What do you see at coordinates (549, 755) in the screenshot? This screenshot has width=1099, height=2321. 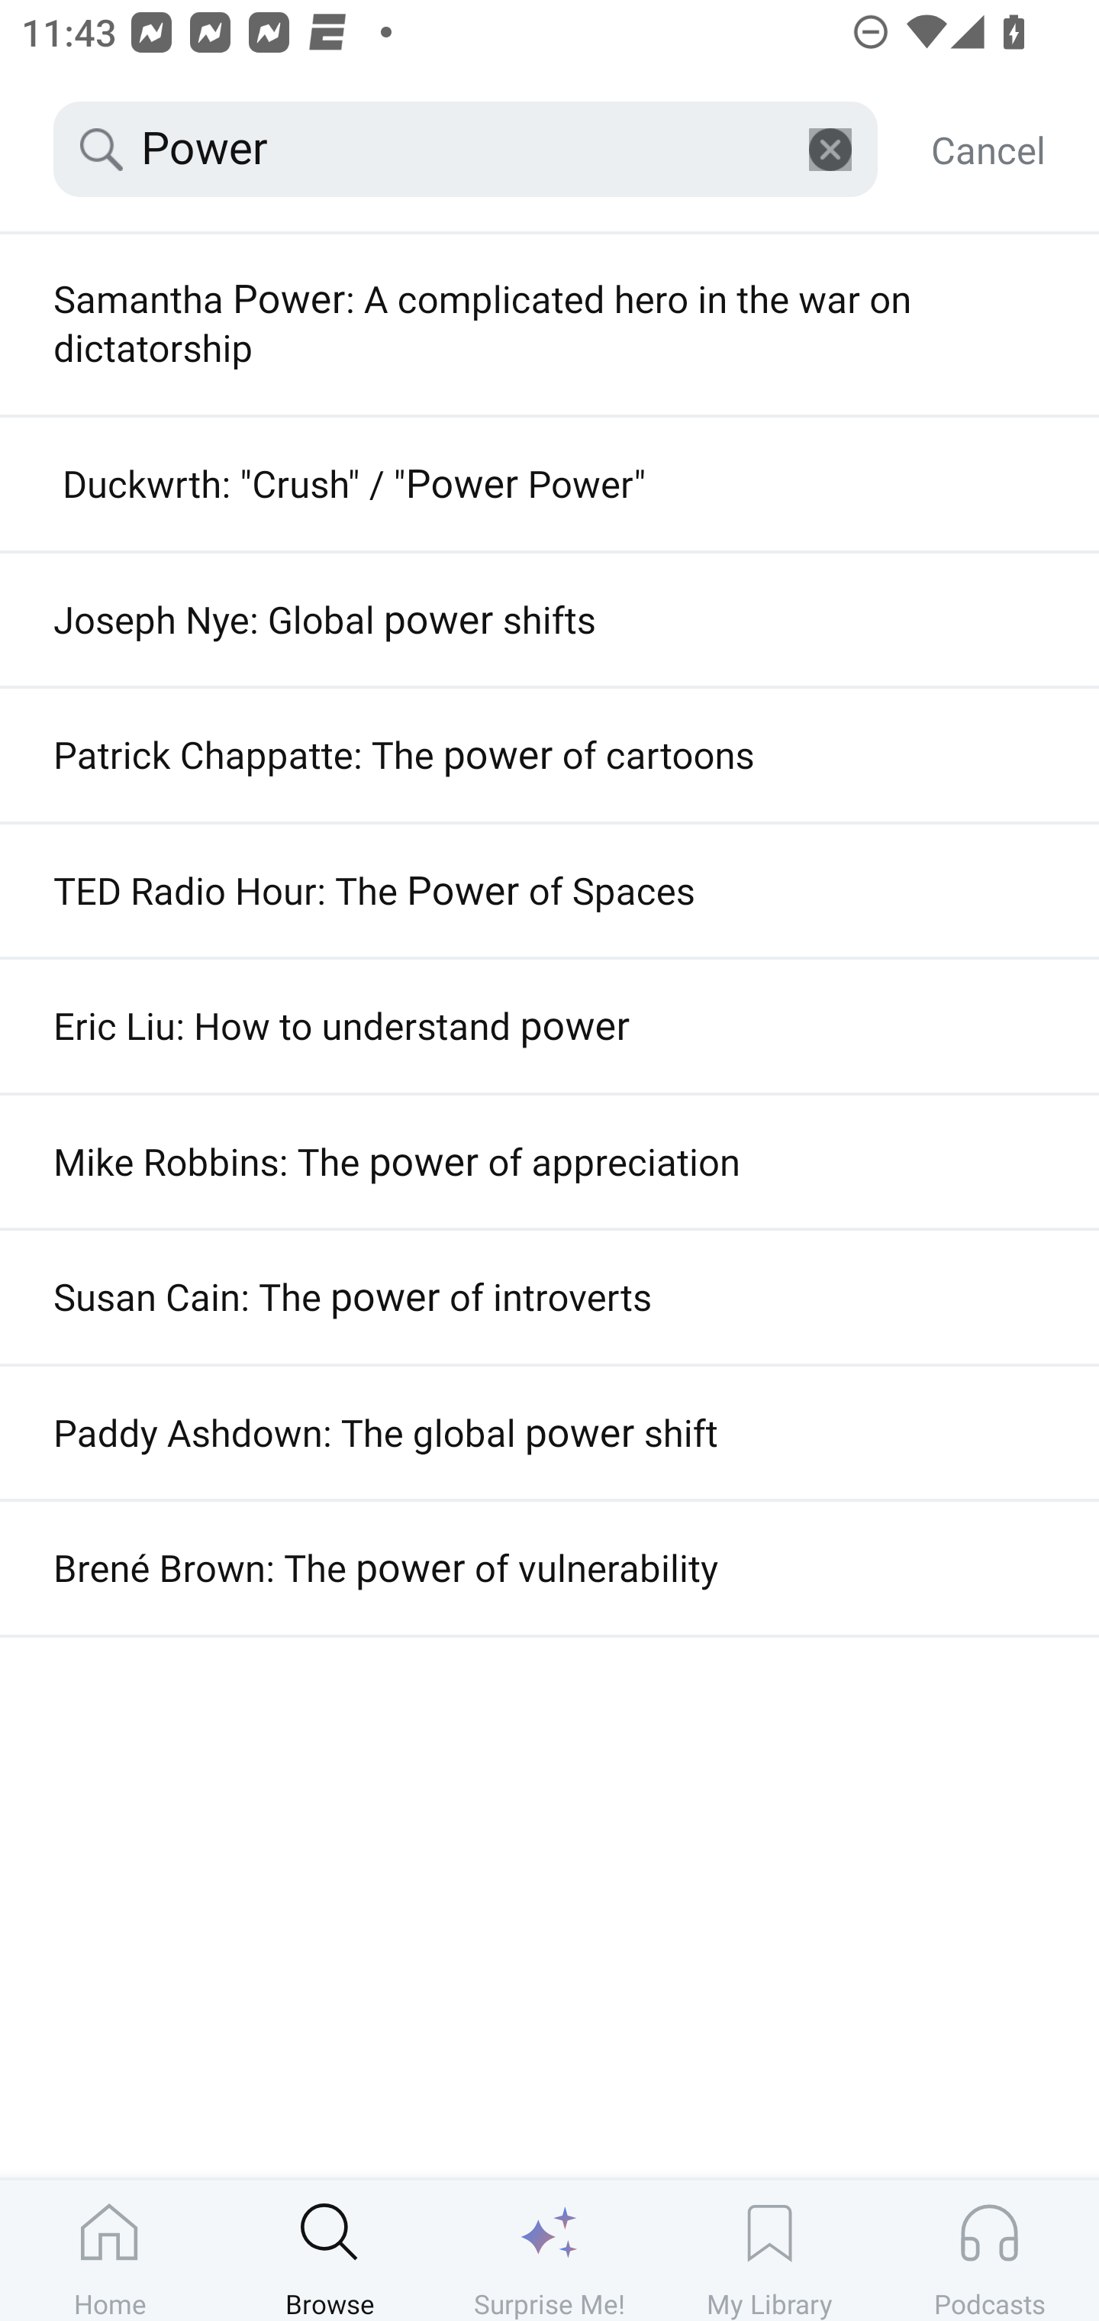 I see `Patrick Chappatte: The power of cartoons` at bounding box center [549, 755].